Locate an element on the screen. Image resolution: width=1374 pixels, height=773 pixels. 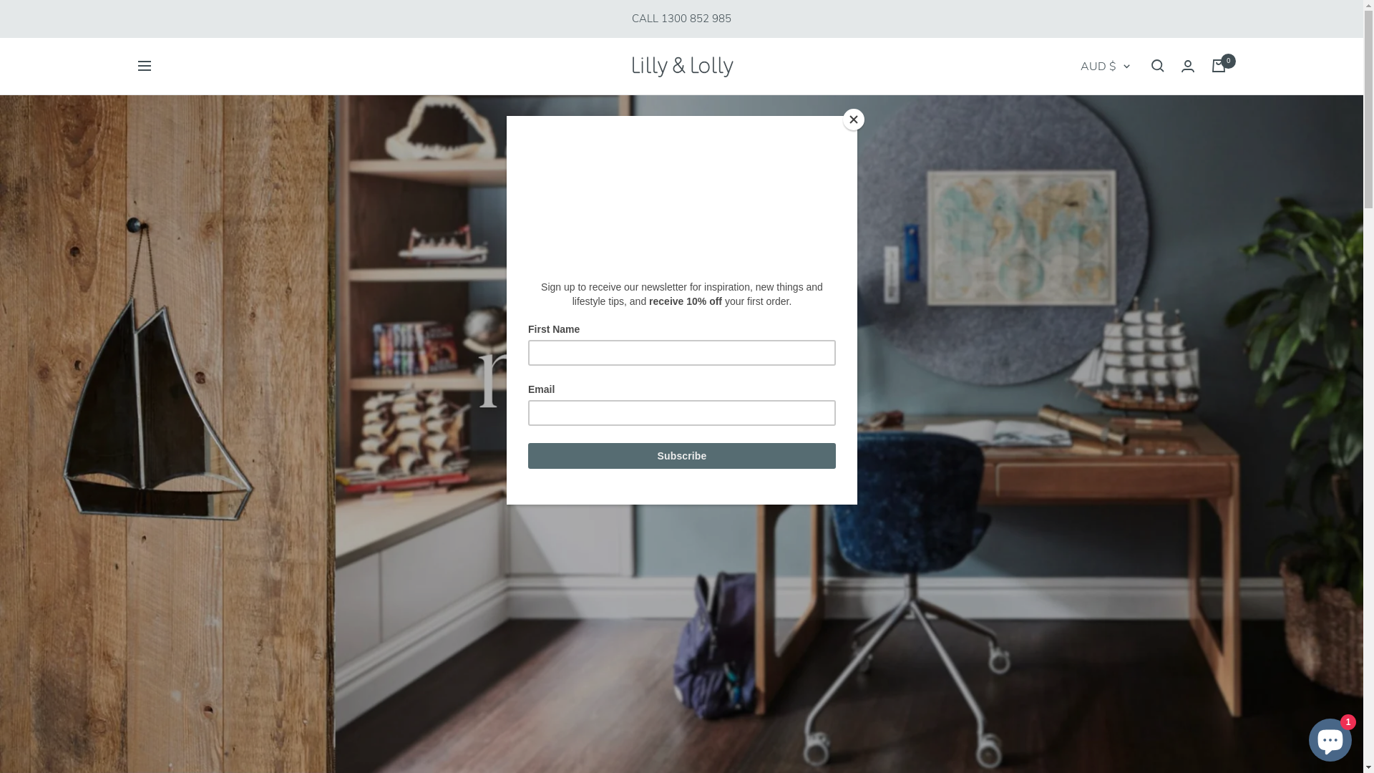
ANG is located at coordinates (167, 94).